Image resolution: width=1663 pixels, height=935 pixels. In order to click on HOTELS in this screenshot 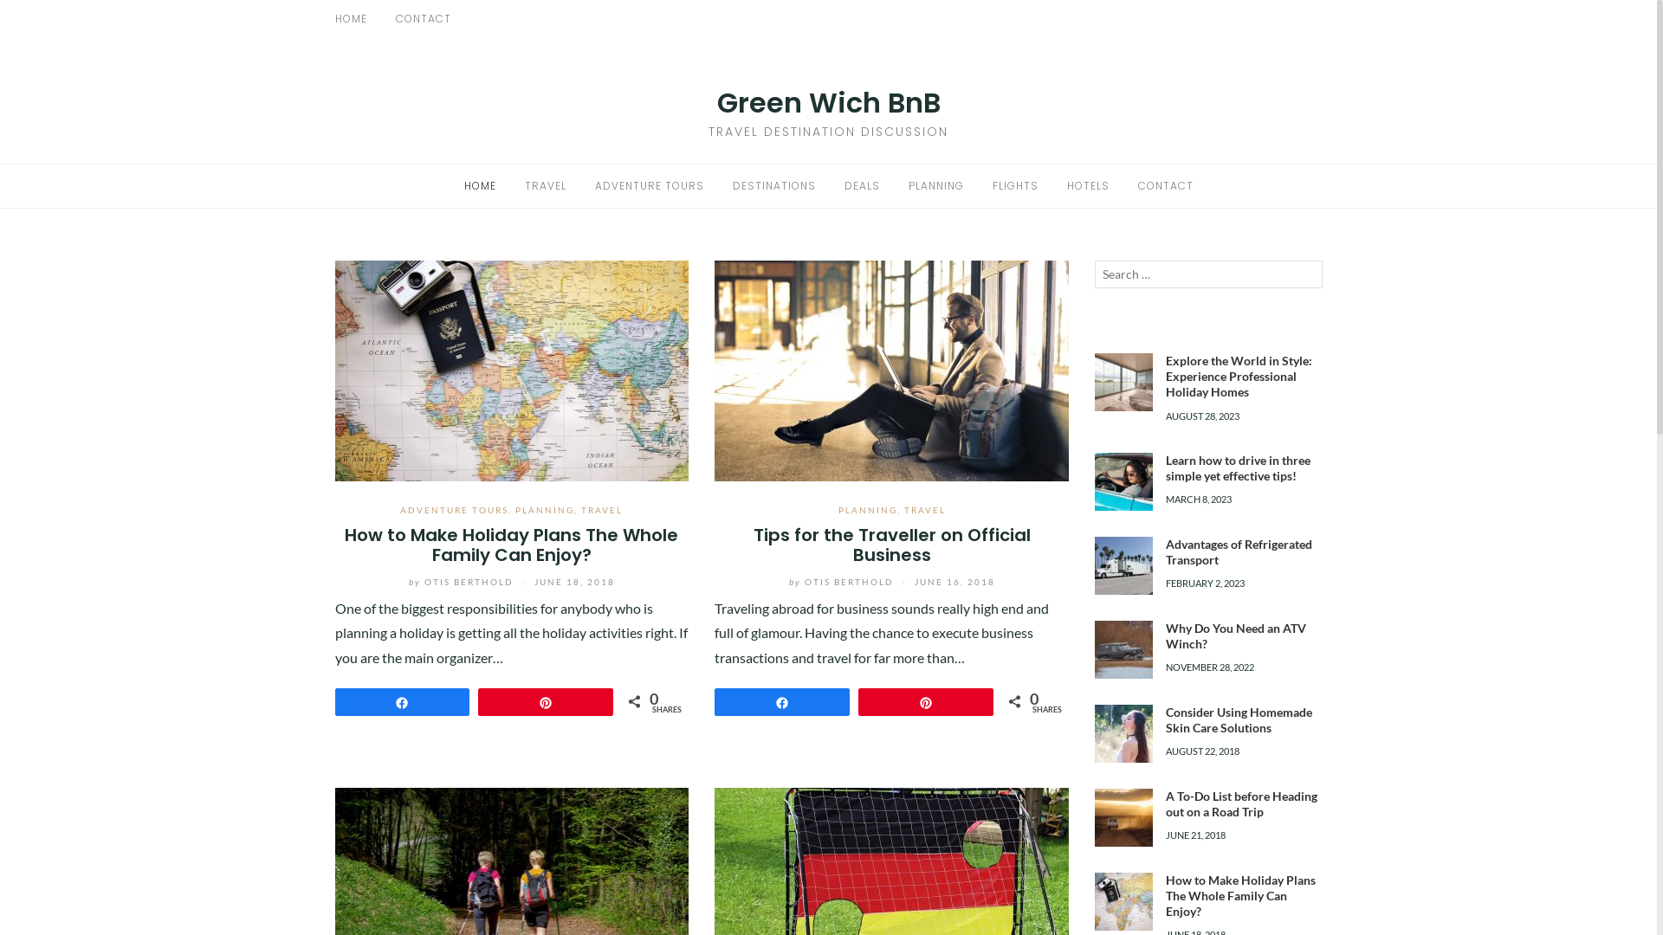, I will do `click(38, 341)`.